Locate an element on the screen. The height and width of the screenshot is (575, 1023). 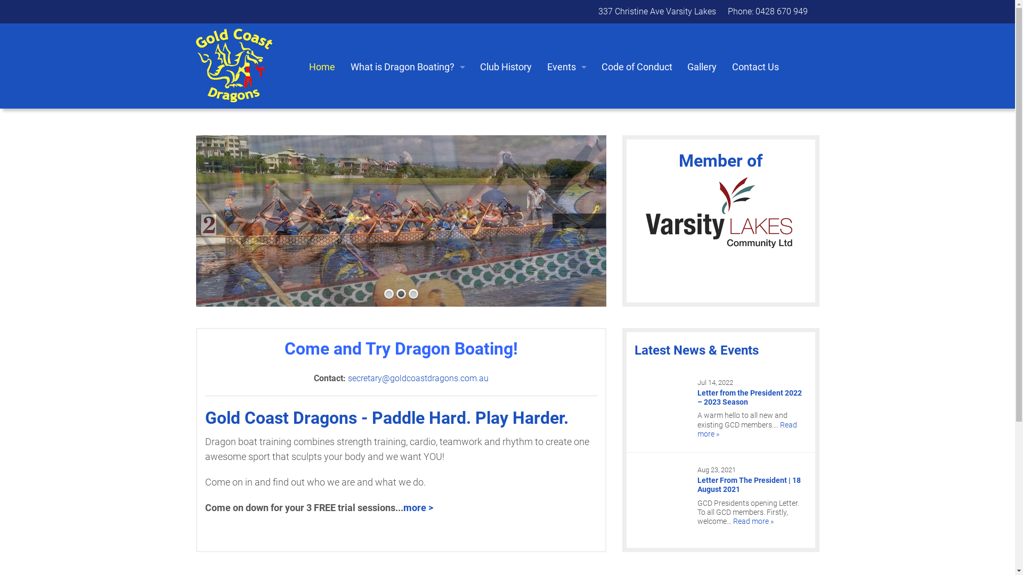
Why? is located at coordinates (408, 165).